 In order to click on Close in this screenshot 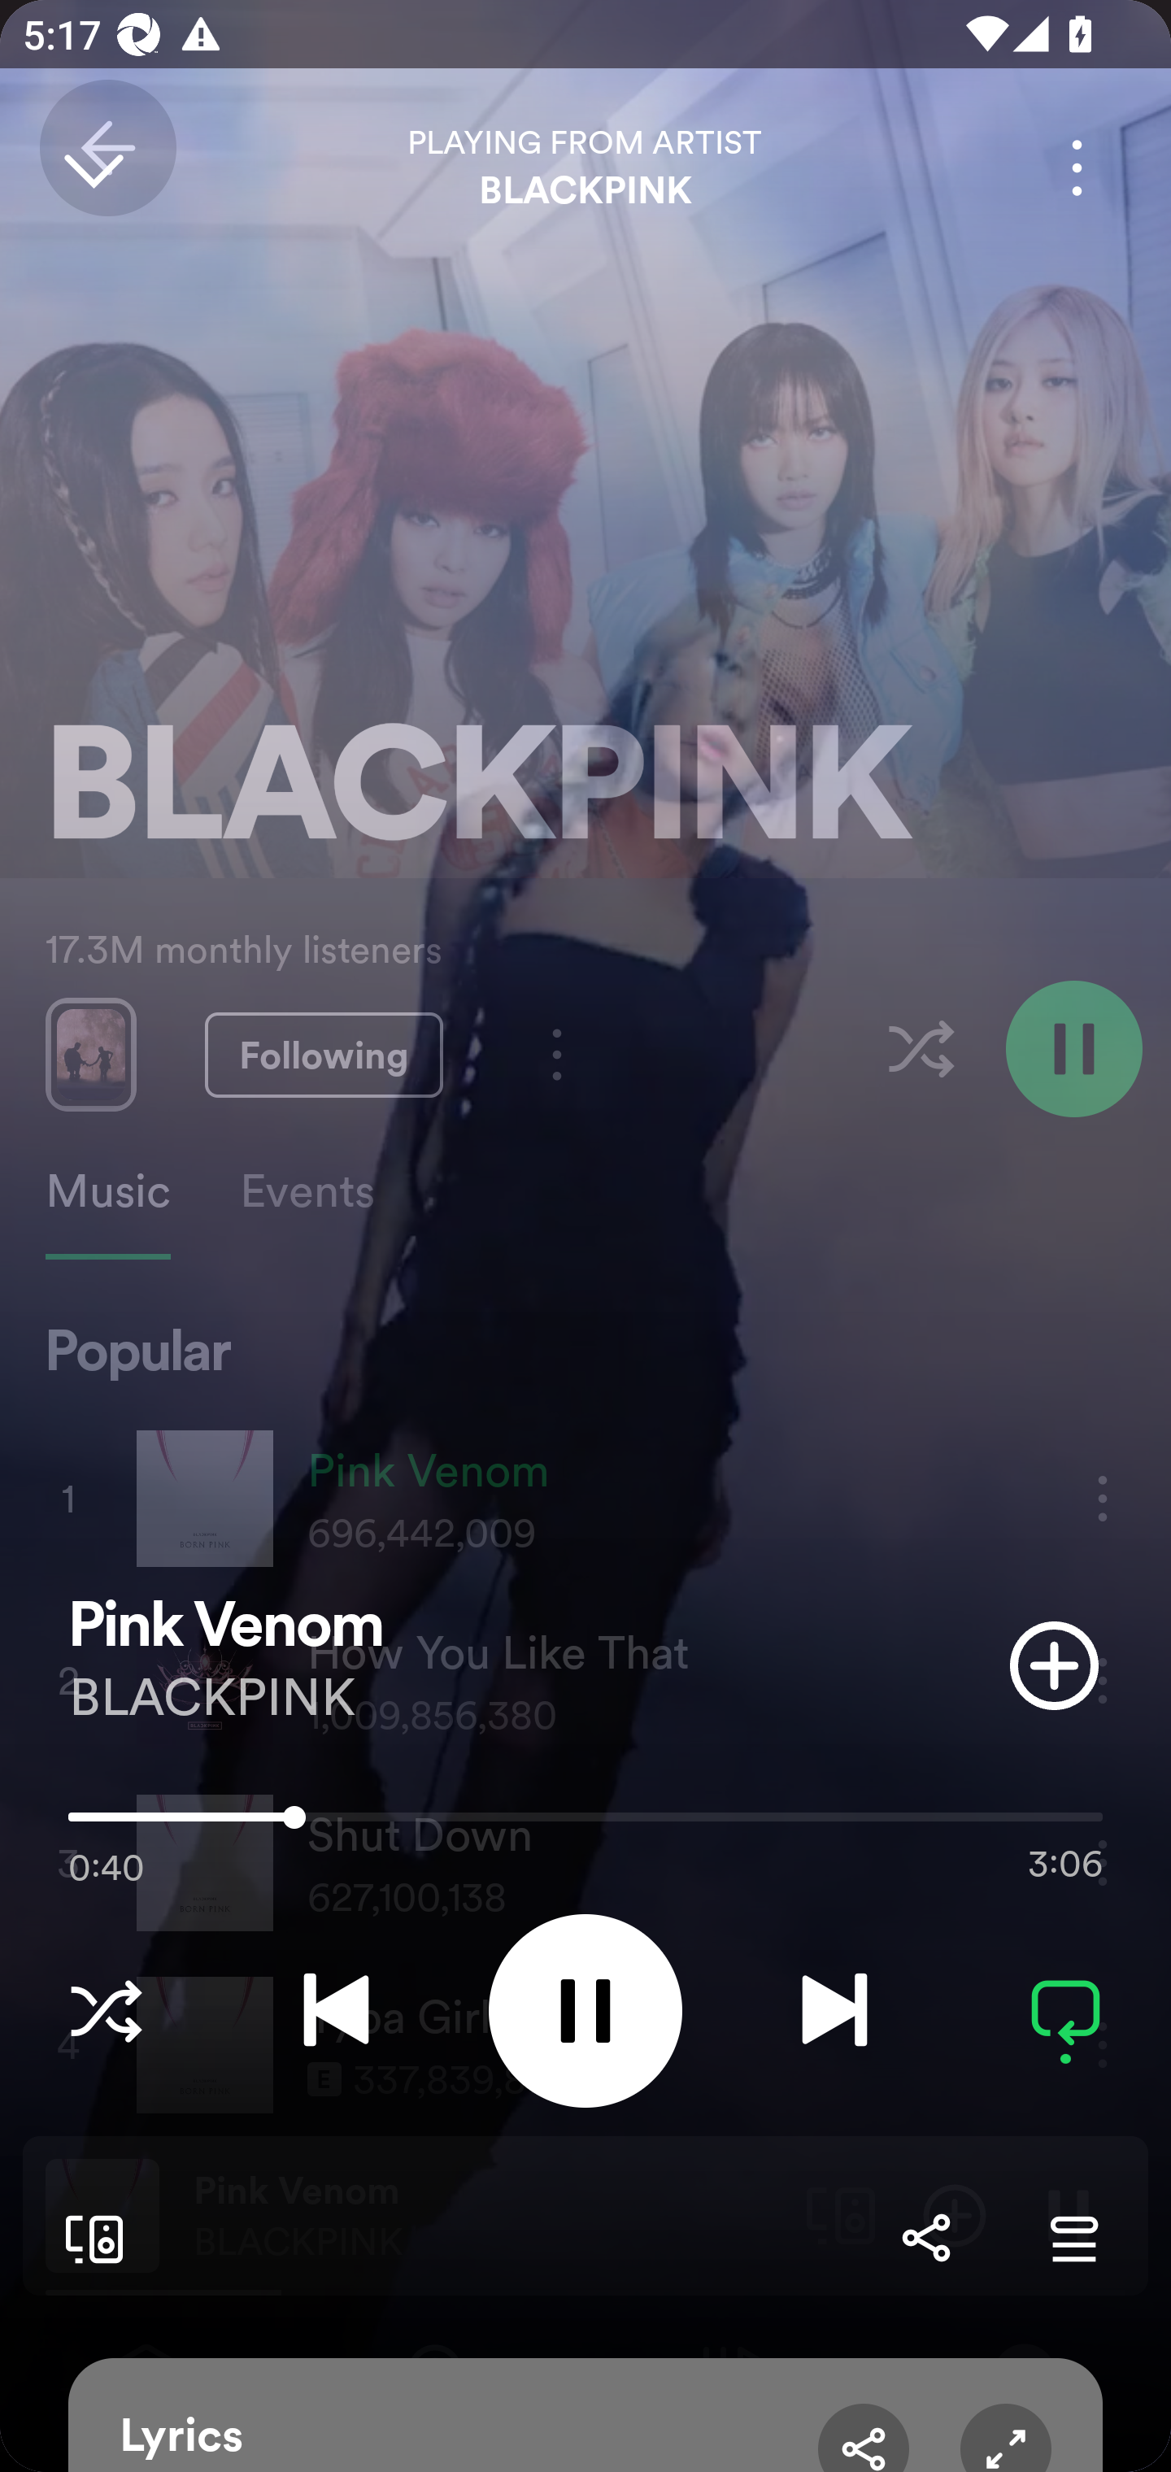, I will do `click(93, 168)`.